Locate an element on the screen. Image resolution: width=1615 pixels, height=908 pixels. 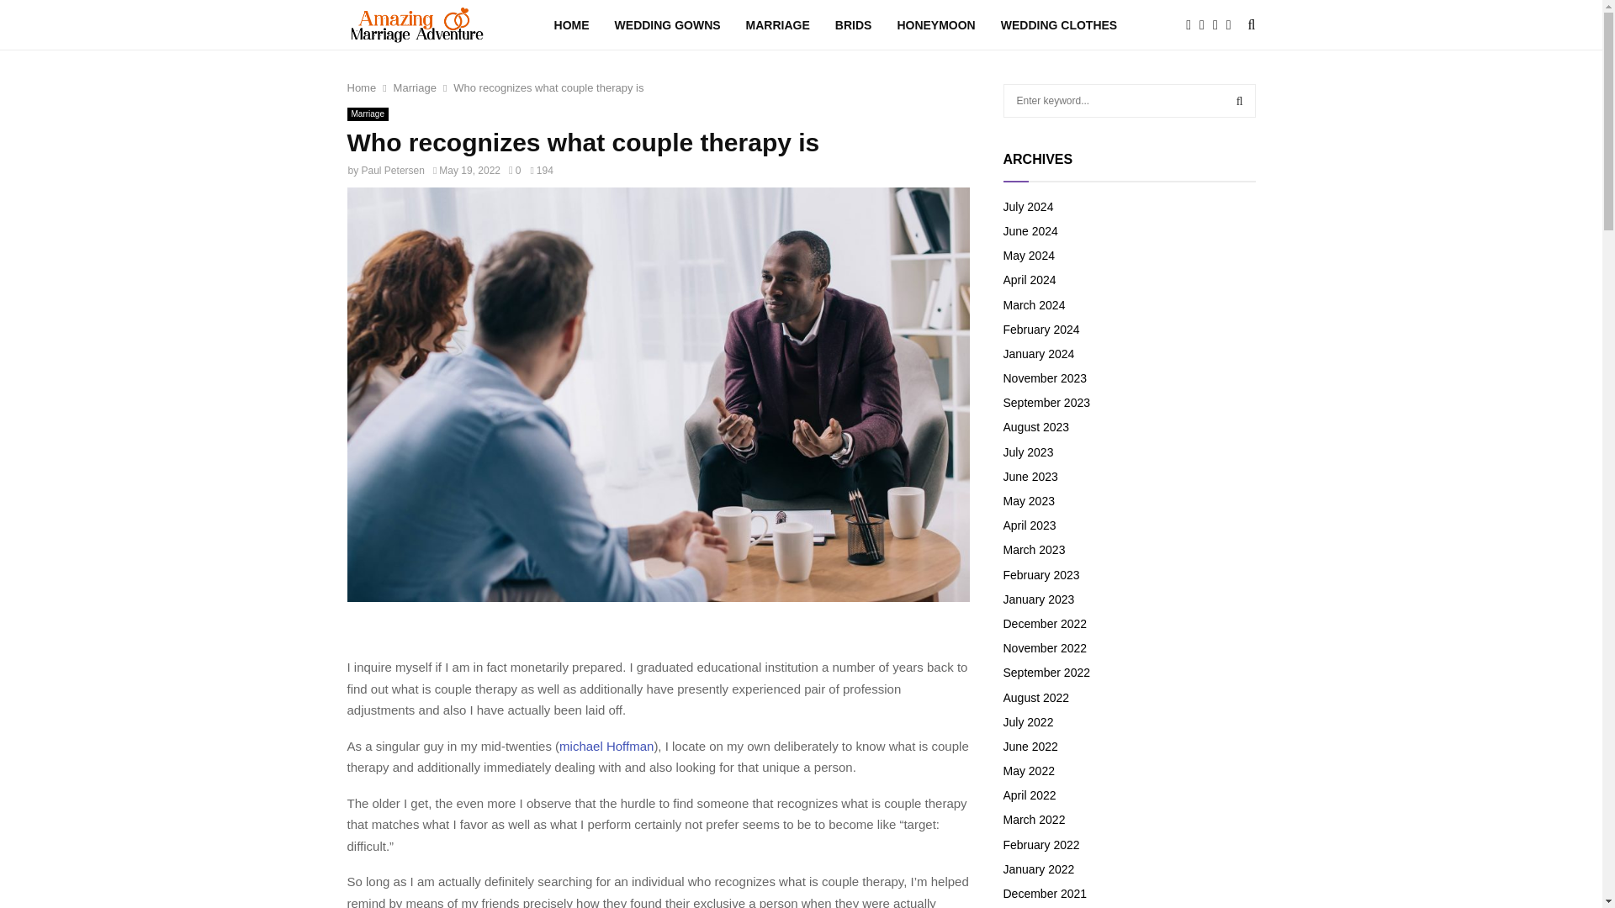
July 2024 is located at coordinates (1028, 206).